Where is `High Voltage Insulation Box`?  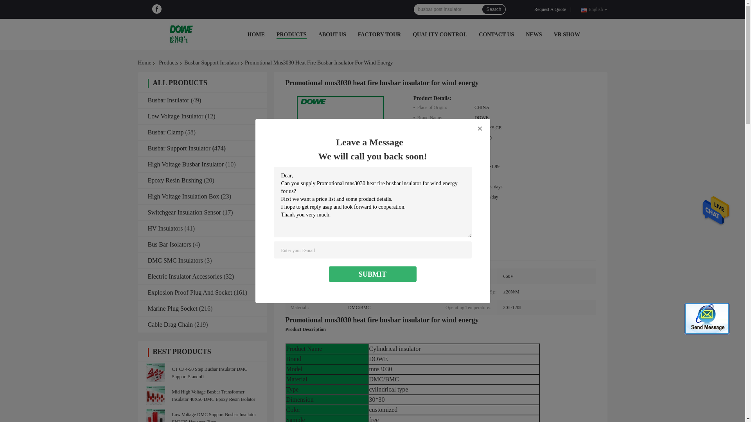
High Voltage Insulation Box is located at coordinates (184, 196).